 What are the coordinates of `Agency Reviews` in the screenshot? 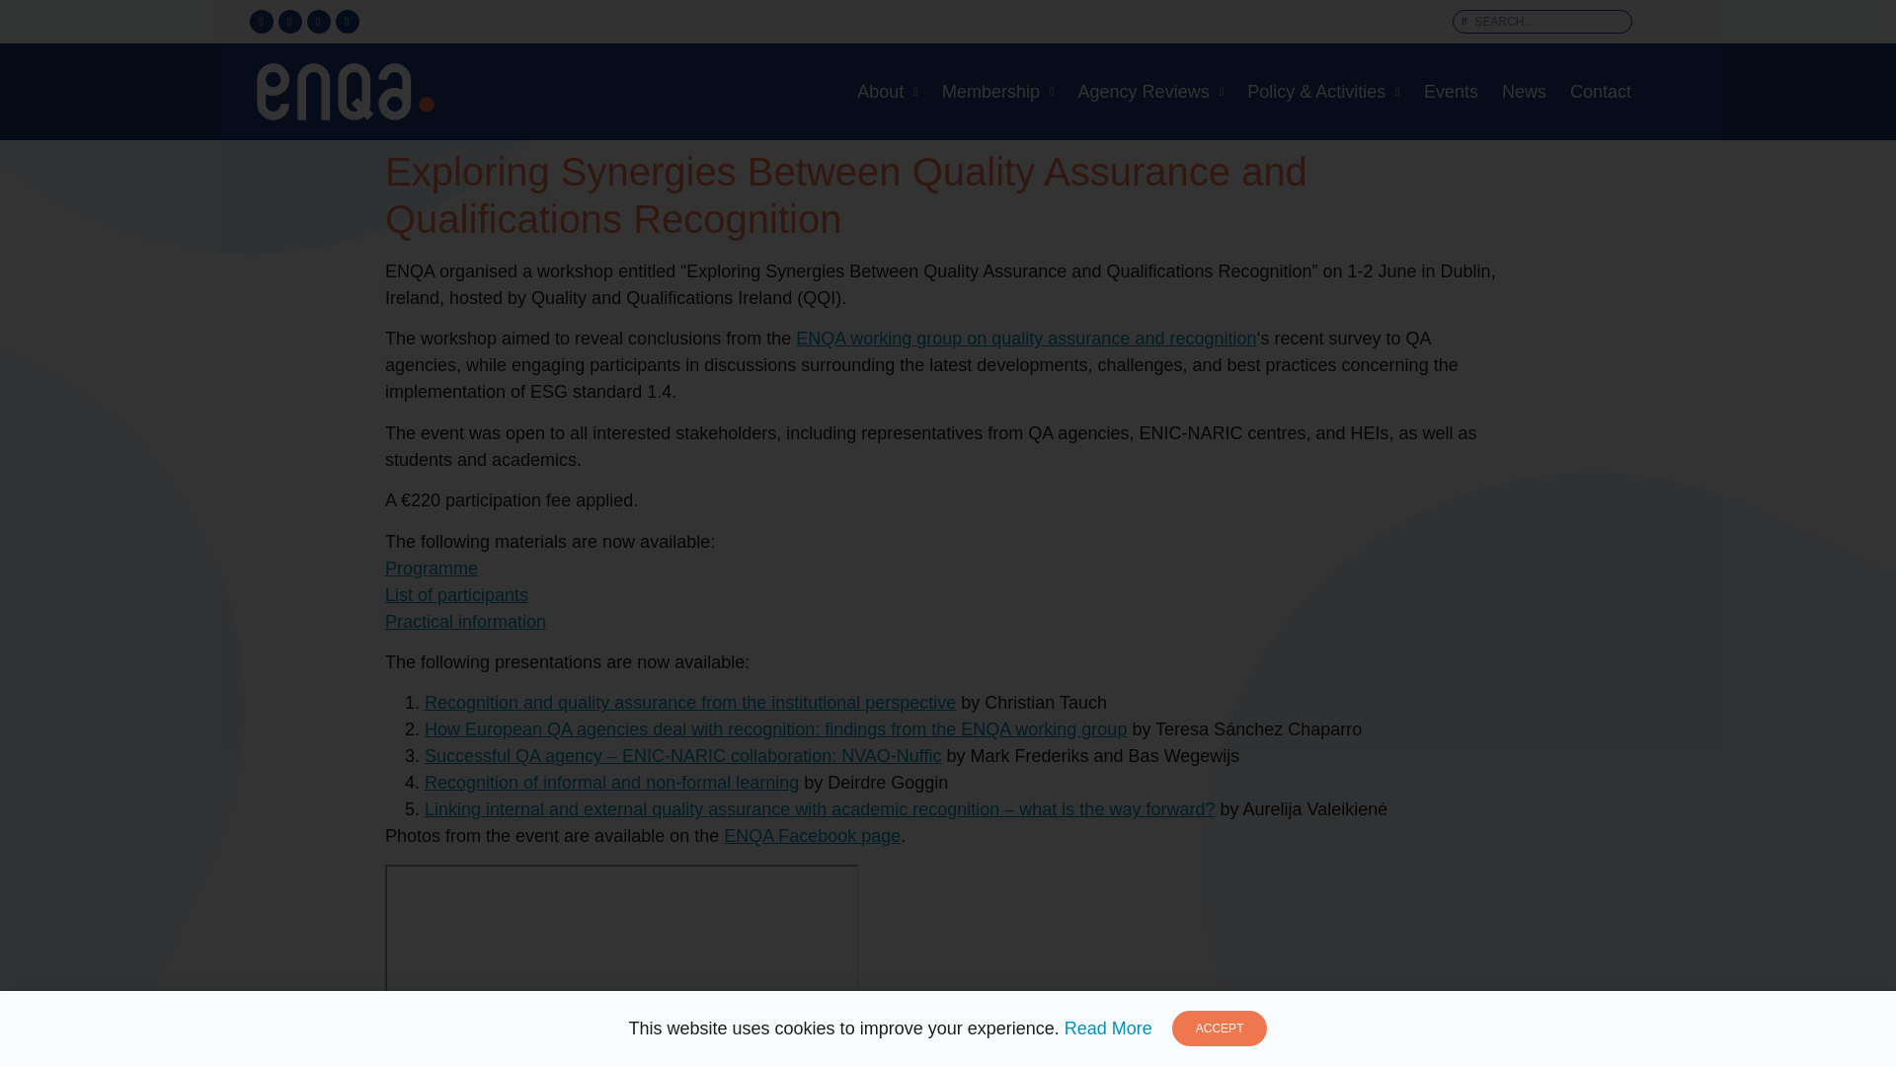 It's located at (1151, 91).